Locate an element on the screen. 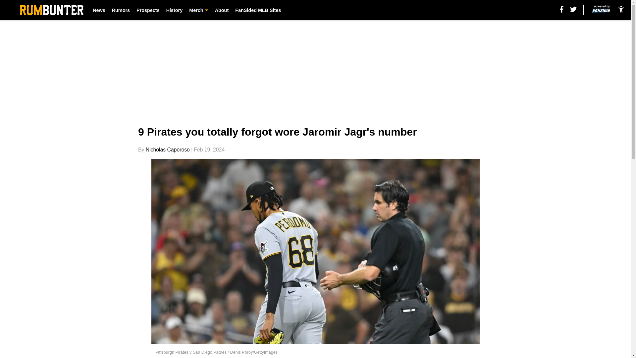  Prospects is located at coordinates (148, 10).